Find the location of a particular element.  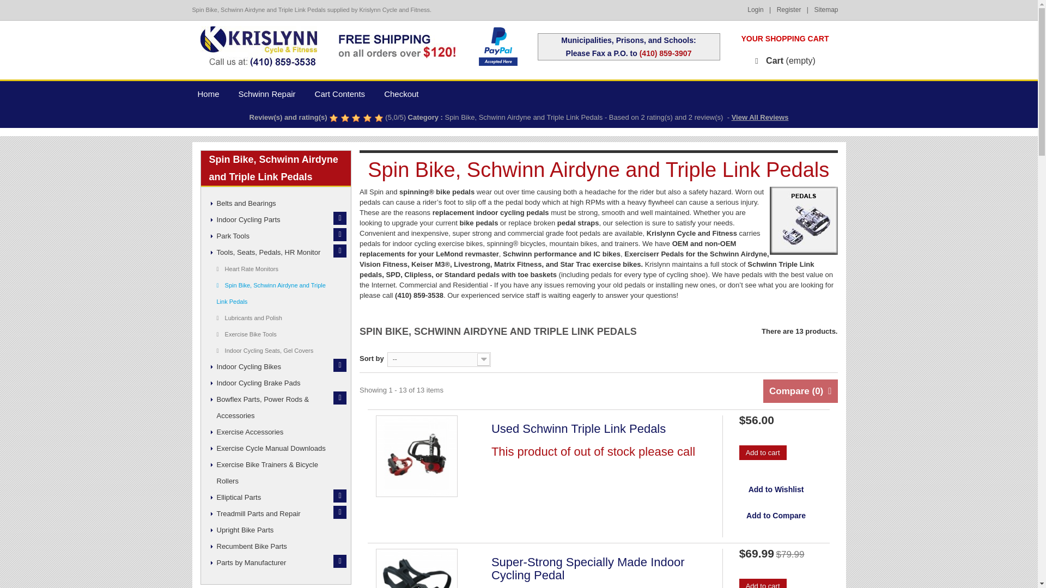

View my shopping cart is located at coordinates (782, 60).